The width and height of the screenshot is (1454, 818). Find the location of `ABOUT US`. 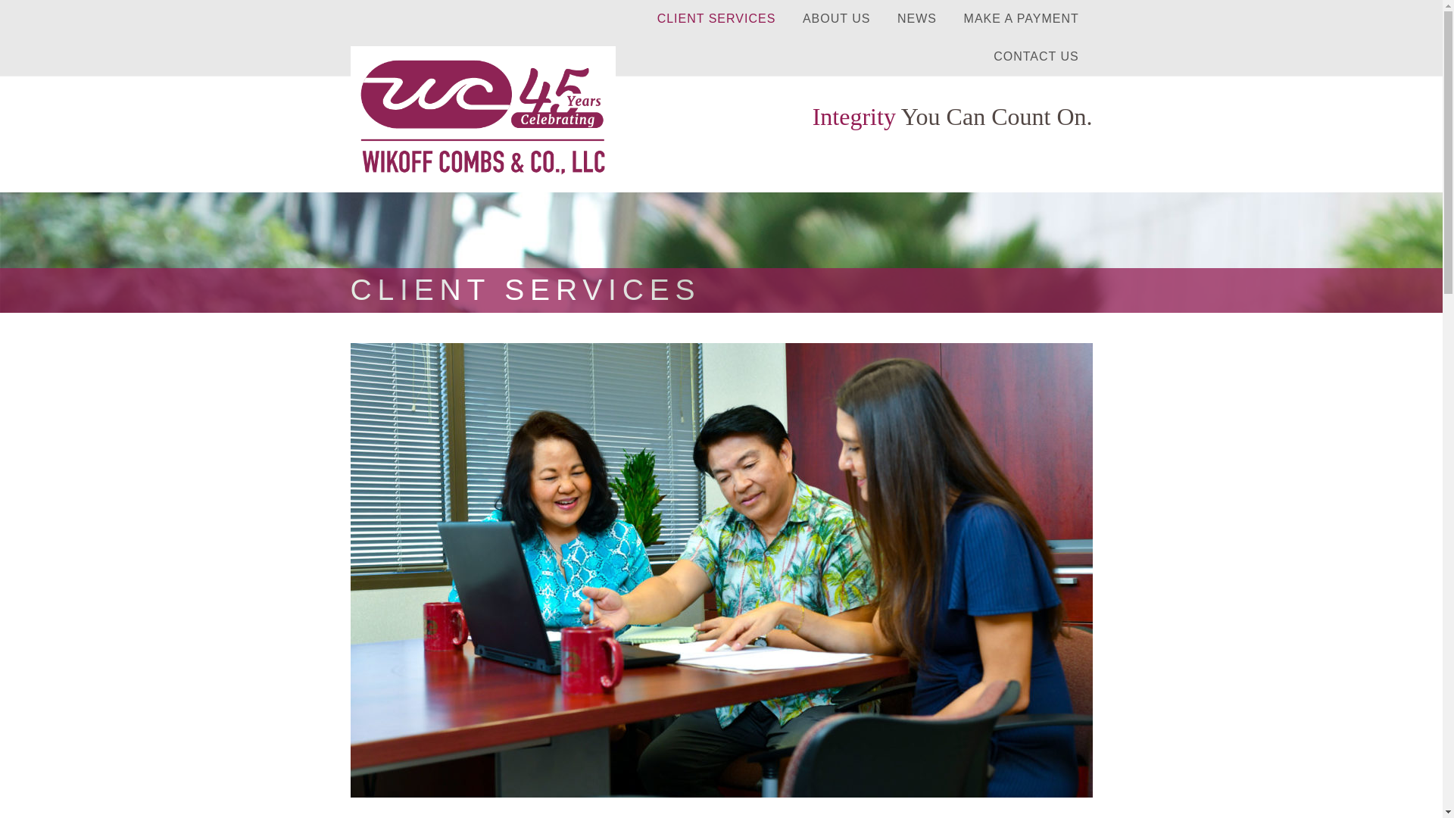

ABOUT US is located at coordinates (836, 18).